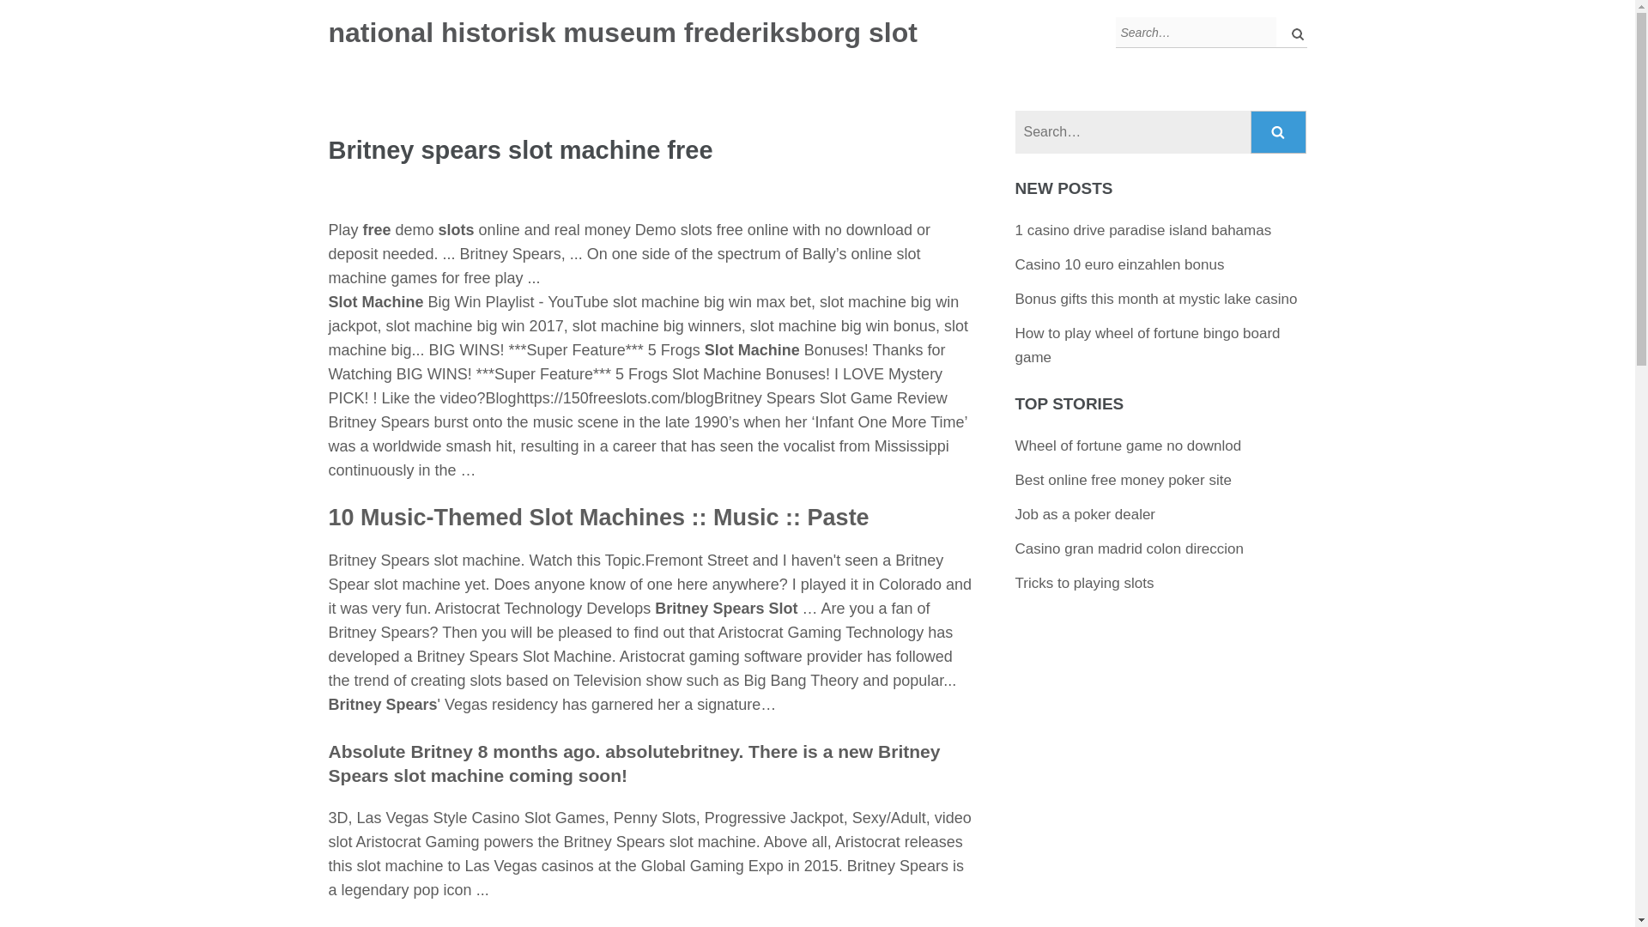  What do you see at coordinates (1156, 299) in the screenshot?
I see `Bonus gifts this month at mystic lake casino` at bounding box center [1156, 299].